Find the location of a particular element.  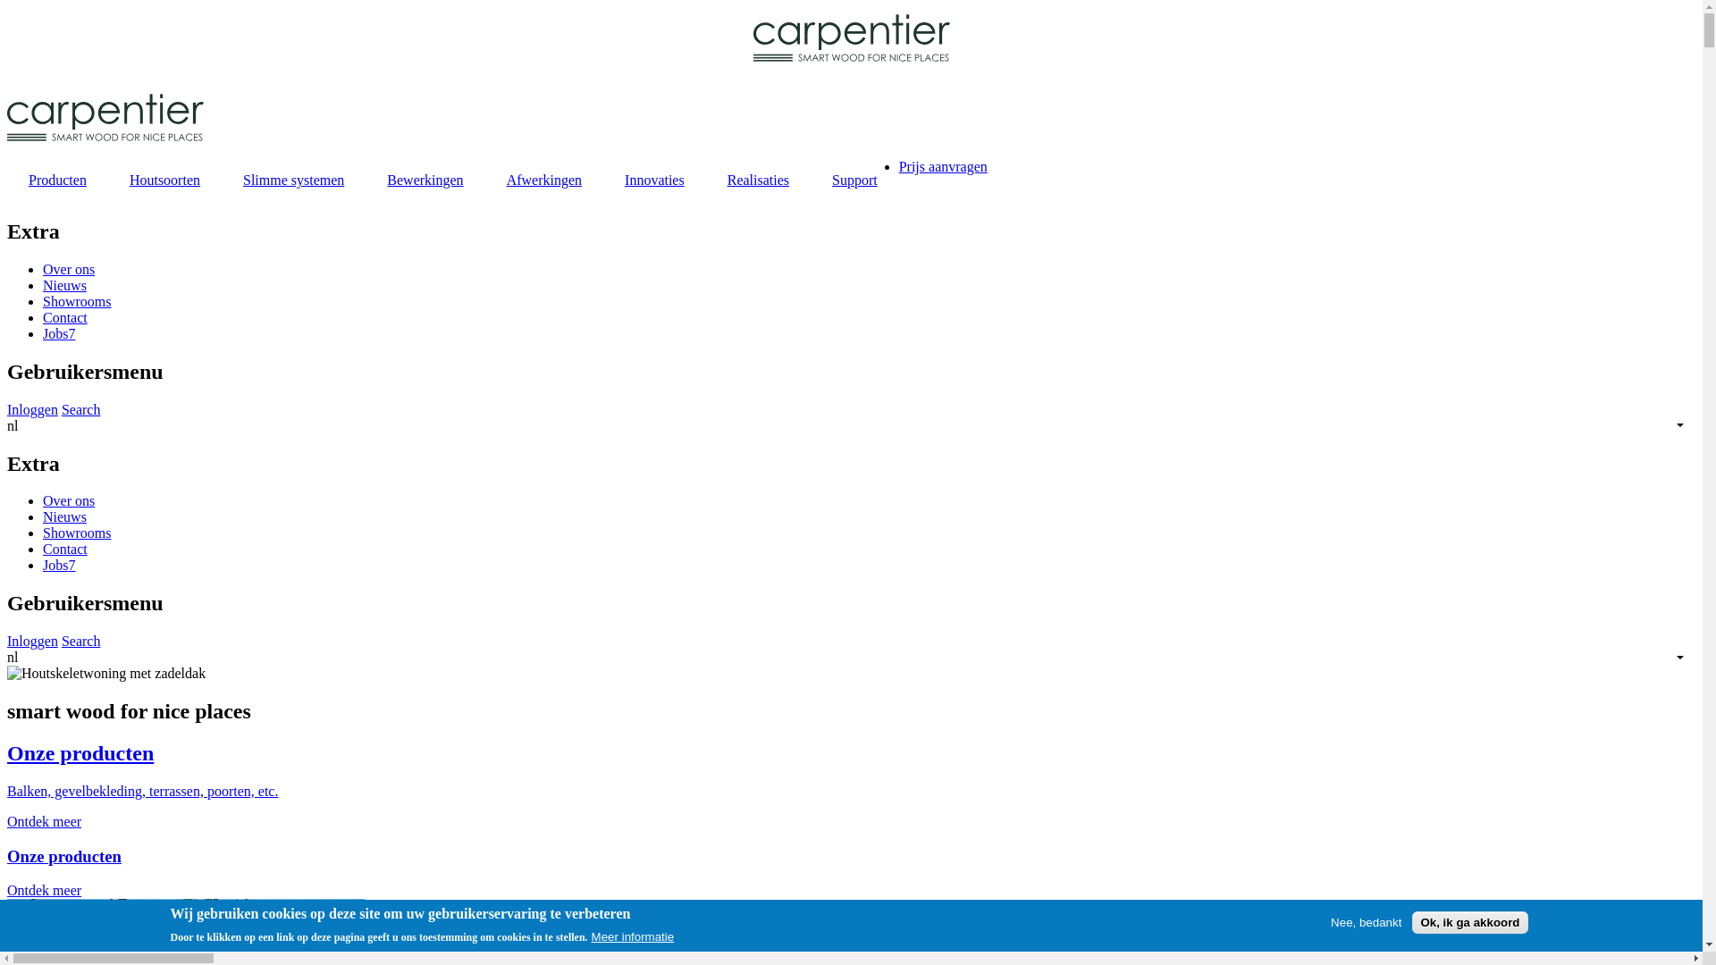

Producten is located at coordinates (57, 180).